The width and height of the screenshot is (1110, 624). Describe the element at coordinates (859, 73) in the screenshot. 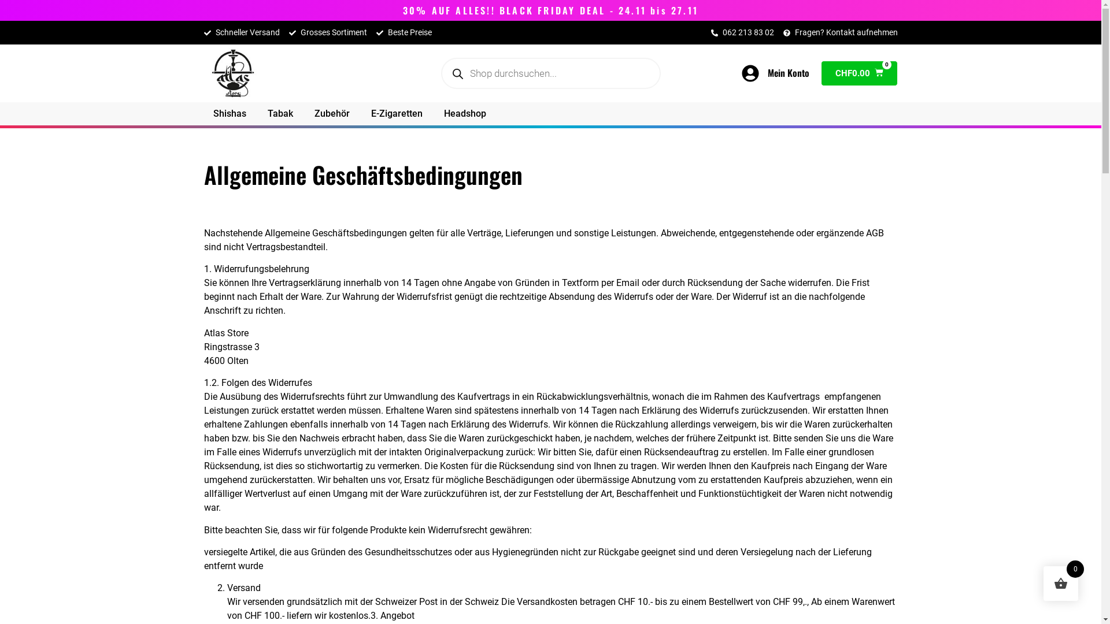

I see `CHF0.00
0` at that location.